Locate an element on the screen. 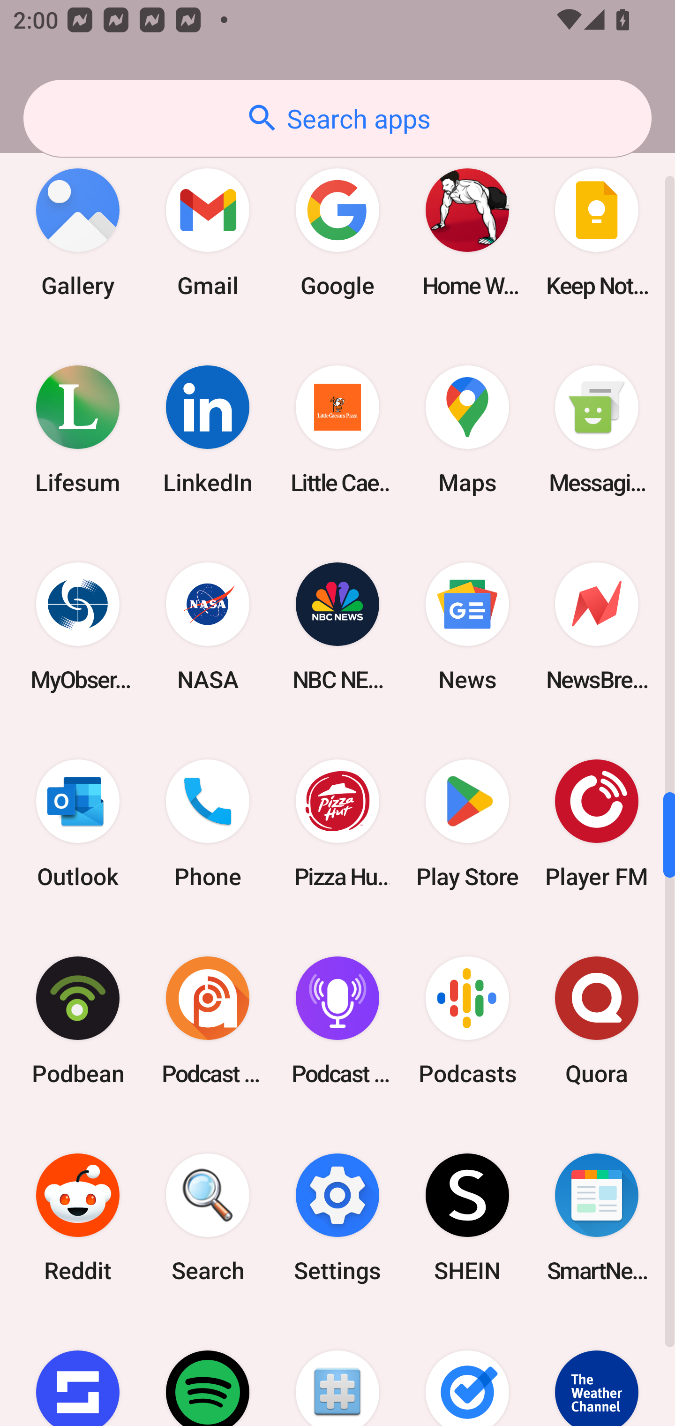 Image resolution: width=675 pixels, height=1426 pixels. News is located at coordinates (467, 627).